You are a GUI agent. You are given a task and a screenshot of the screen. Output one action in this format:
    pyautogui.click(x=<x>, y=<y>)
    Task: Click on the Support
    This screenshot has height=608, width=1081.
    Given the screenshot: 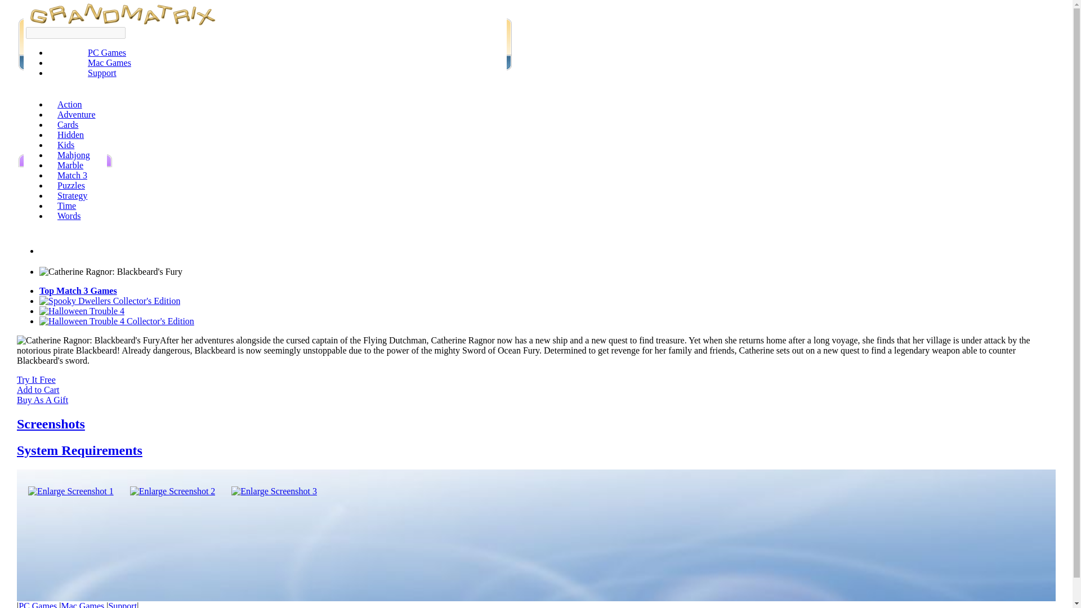 What is the action you would take?
    pyautogui.click(x=102, y=73)
    